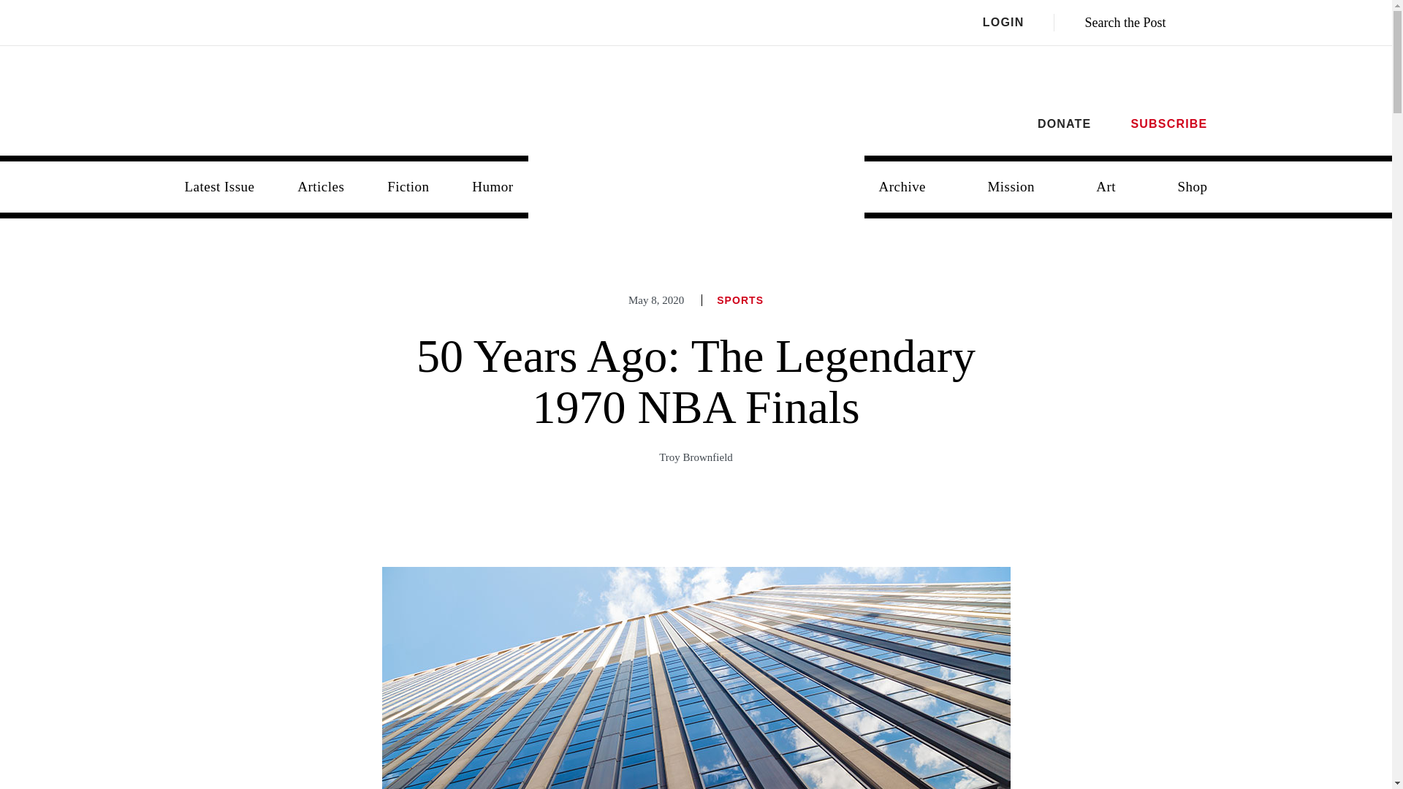 Image resolution: width=1403 pixels, height=789 pixels. I want to click on LOGIN, so click(1019, 23).